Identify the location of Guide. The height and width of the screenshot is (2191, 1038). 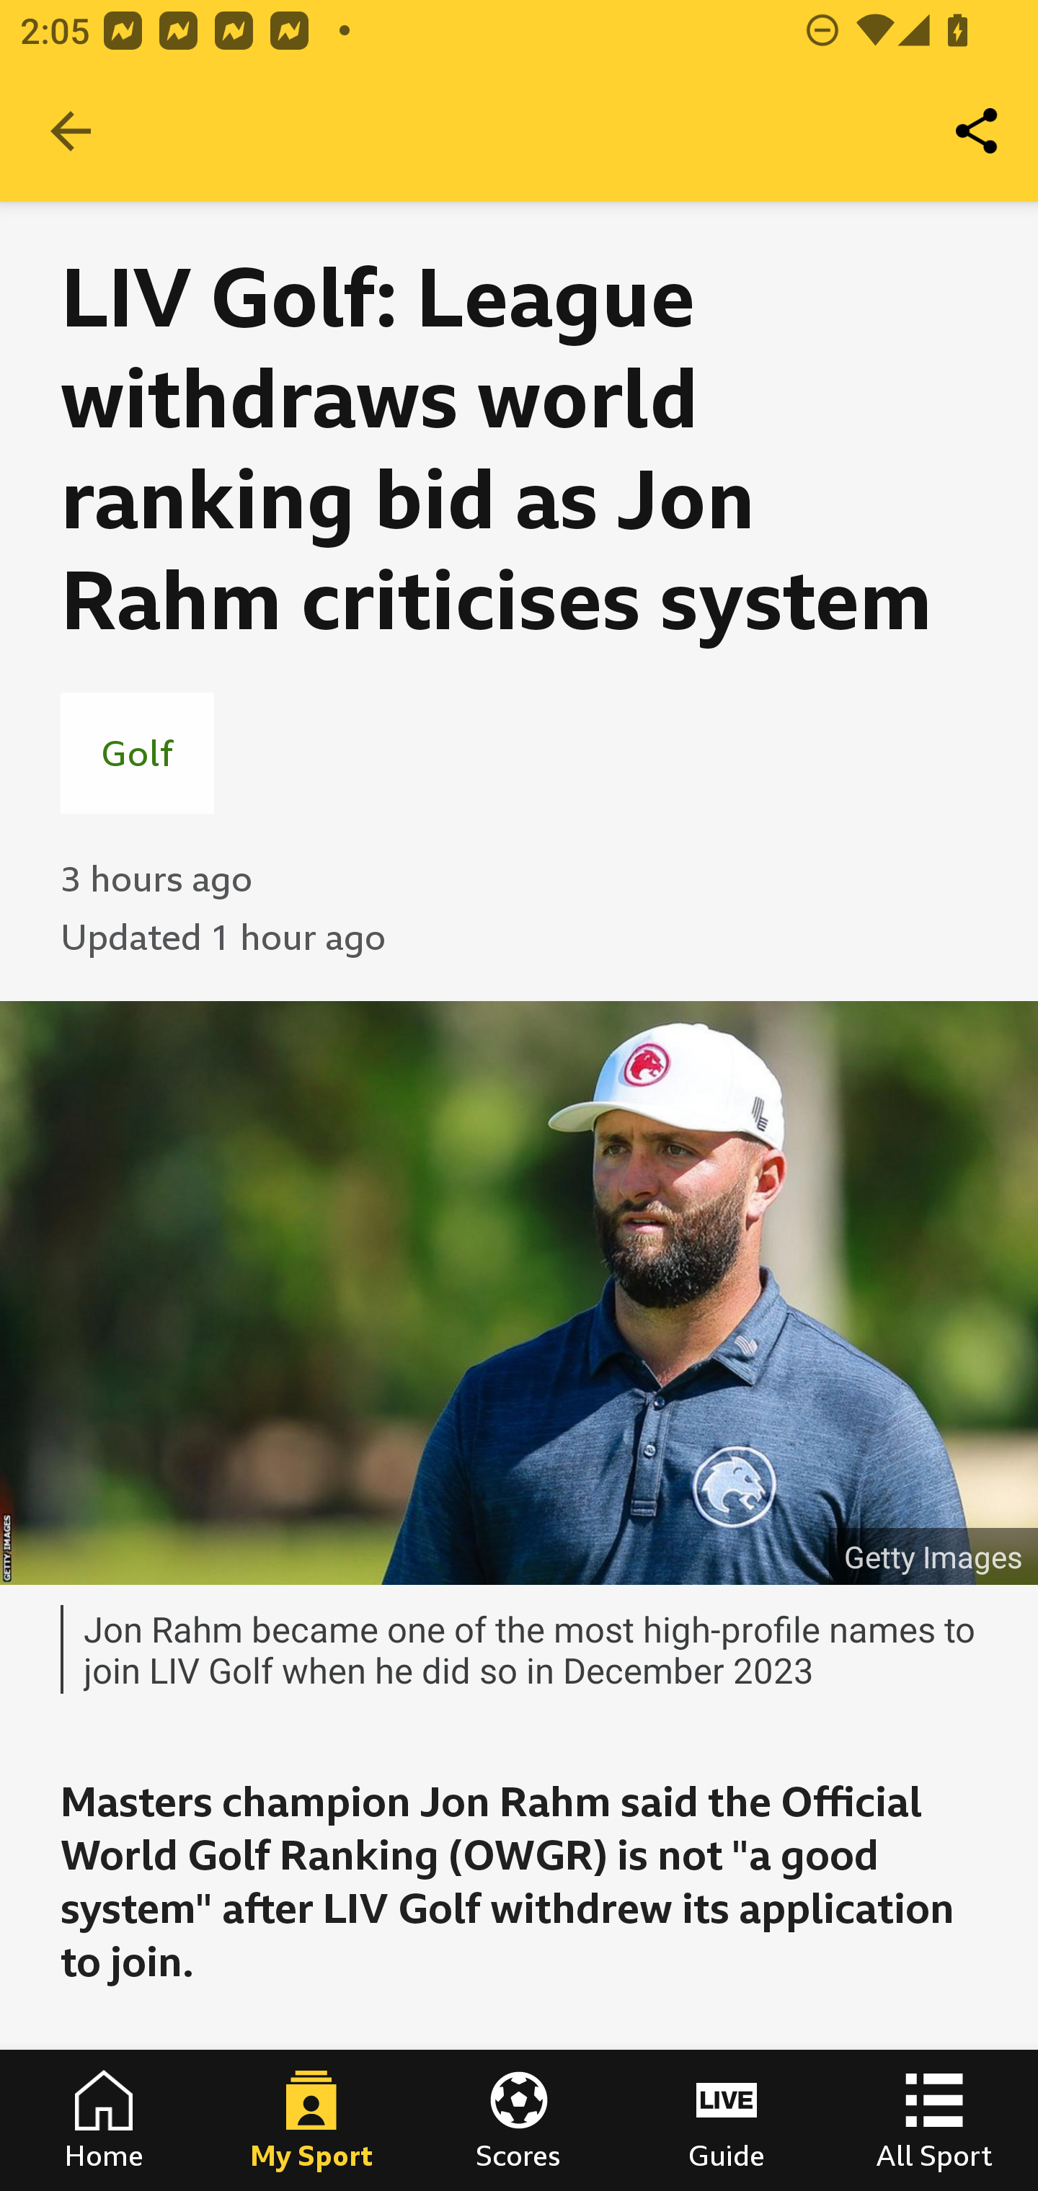
(727, 2120).